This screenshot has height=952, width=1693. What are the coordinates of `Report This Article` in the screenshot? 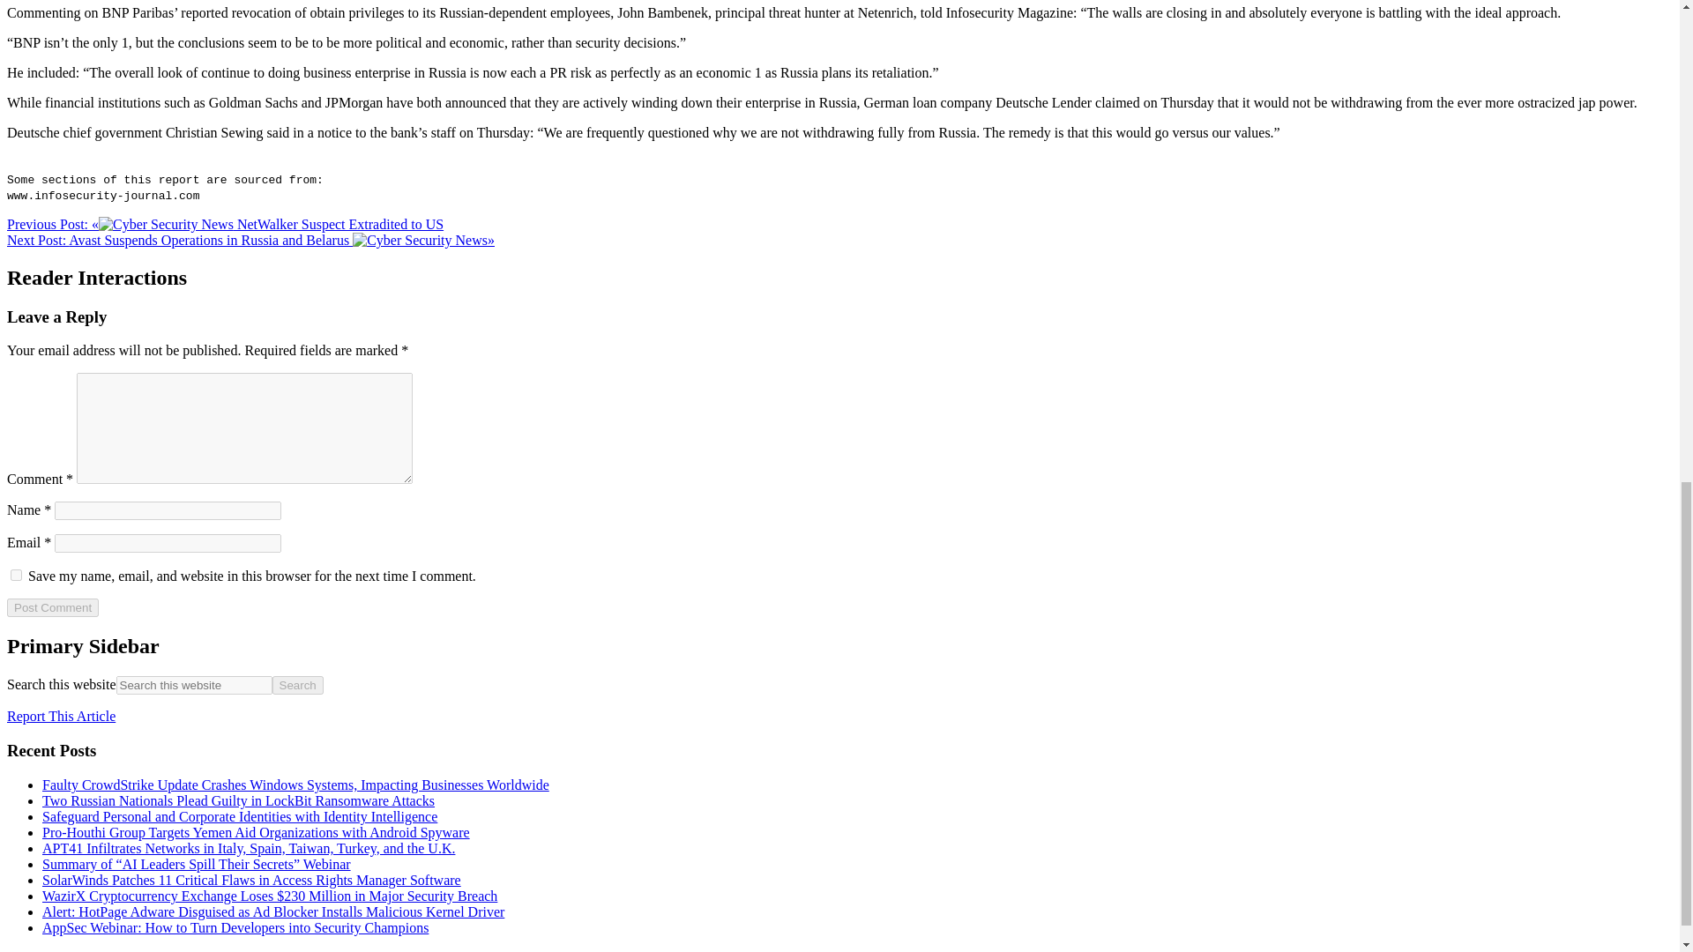 It's located at (60, 716).